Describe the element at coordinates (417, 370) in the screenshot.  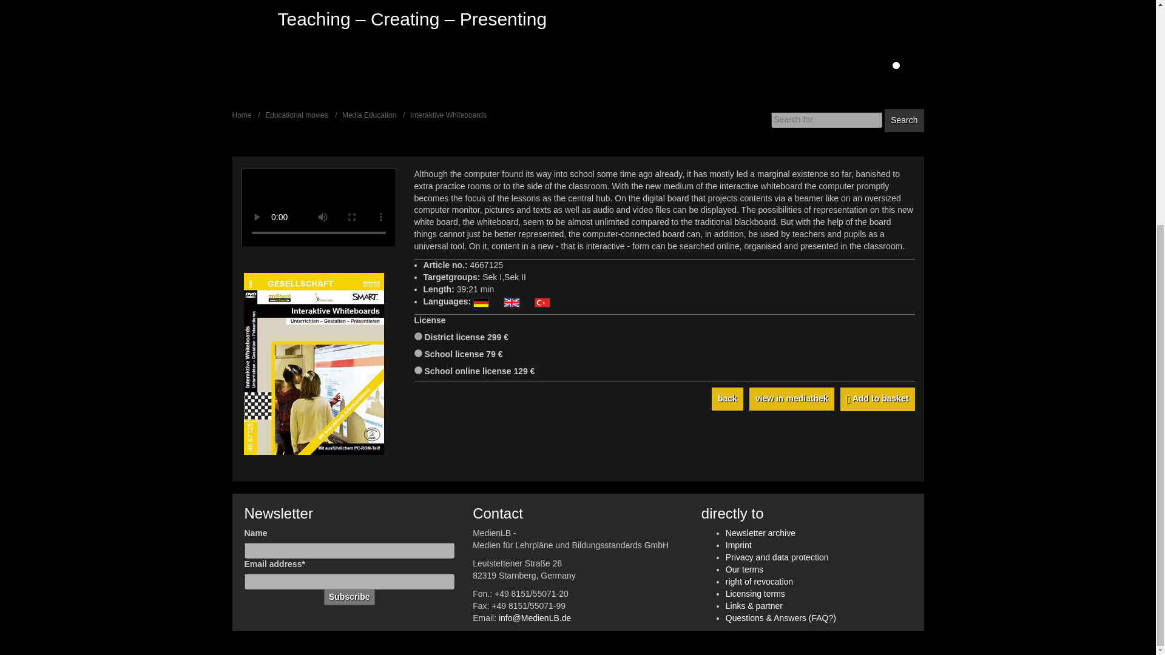
I see `10ccd01144664863014472f1f48a000e` at that location.